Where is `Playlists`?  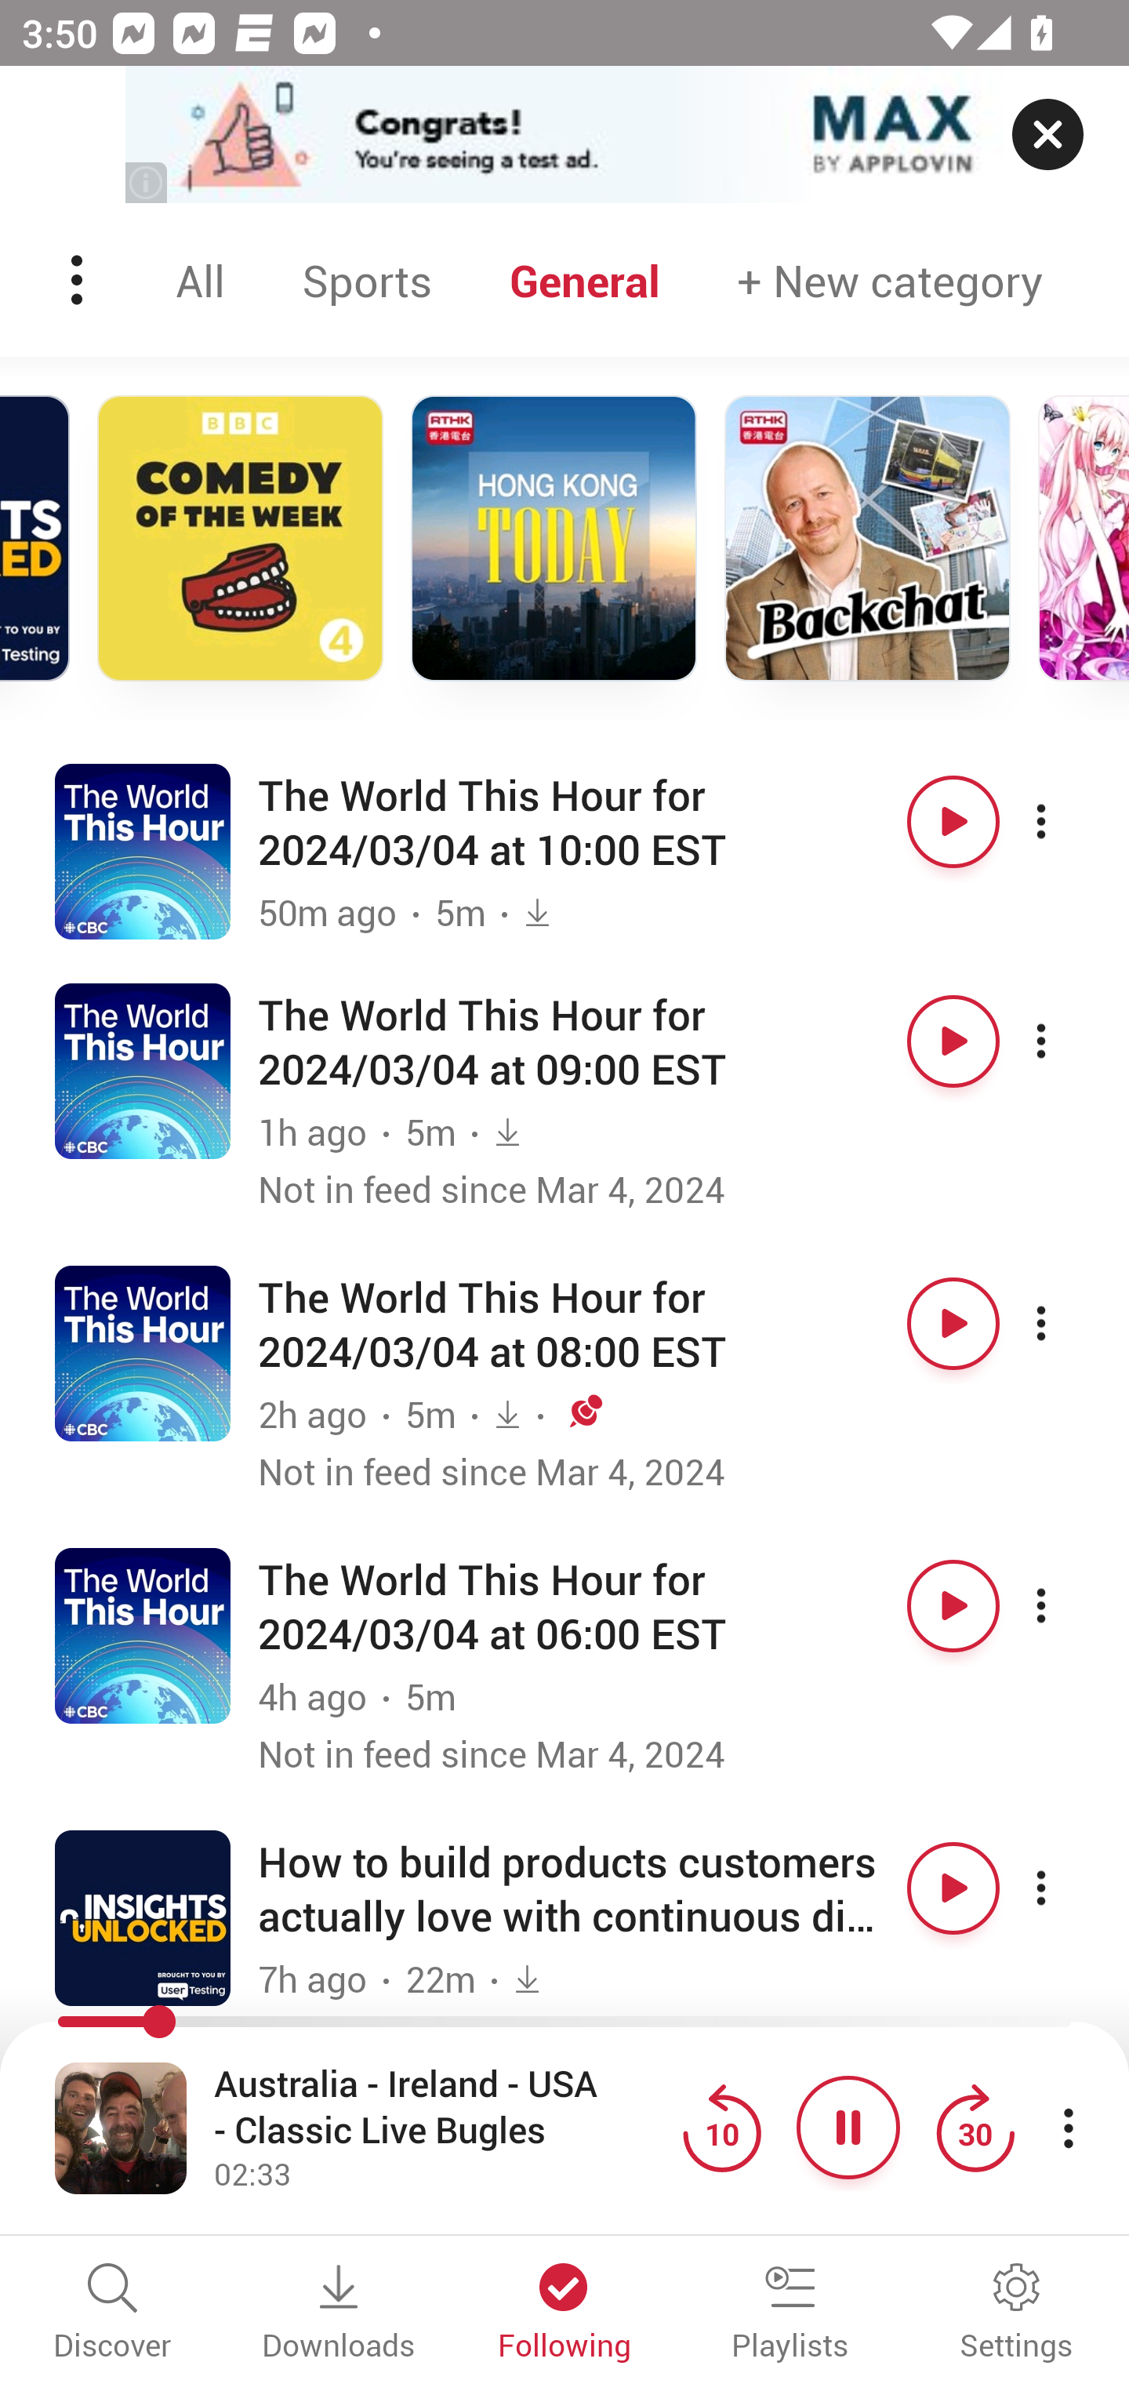 Playlists is located at coordinates (790, 2313).